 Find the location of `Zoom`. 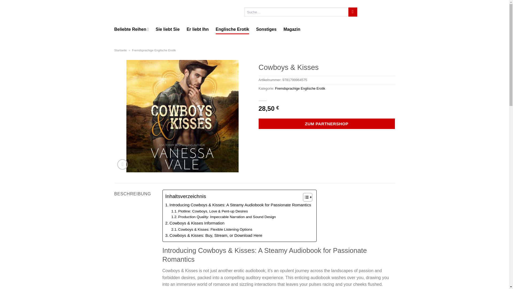

Zoom is located at coordinates (122, 164).